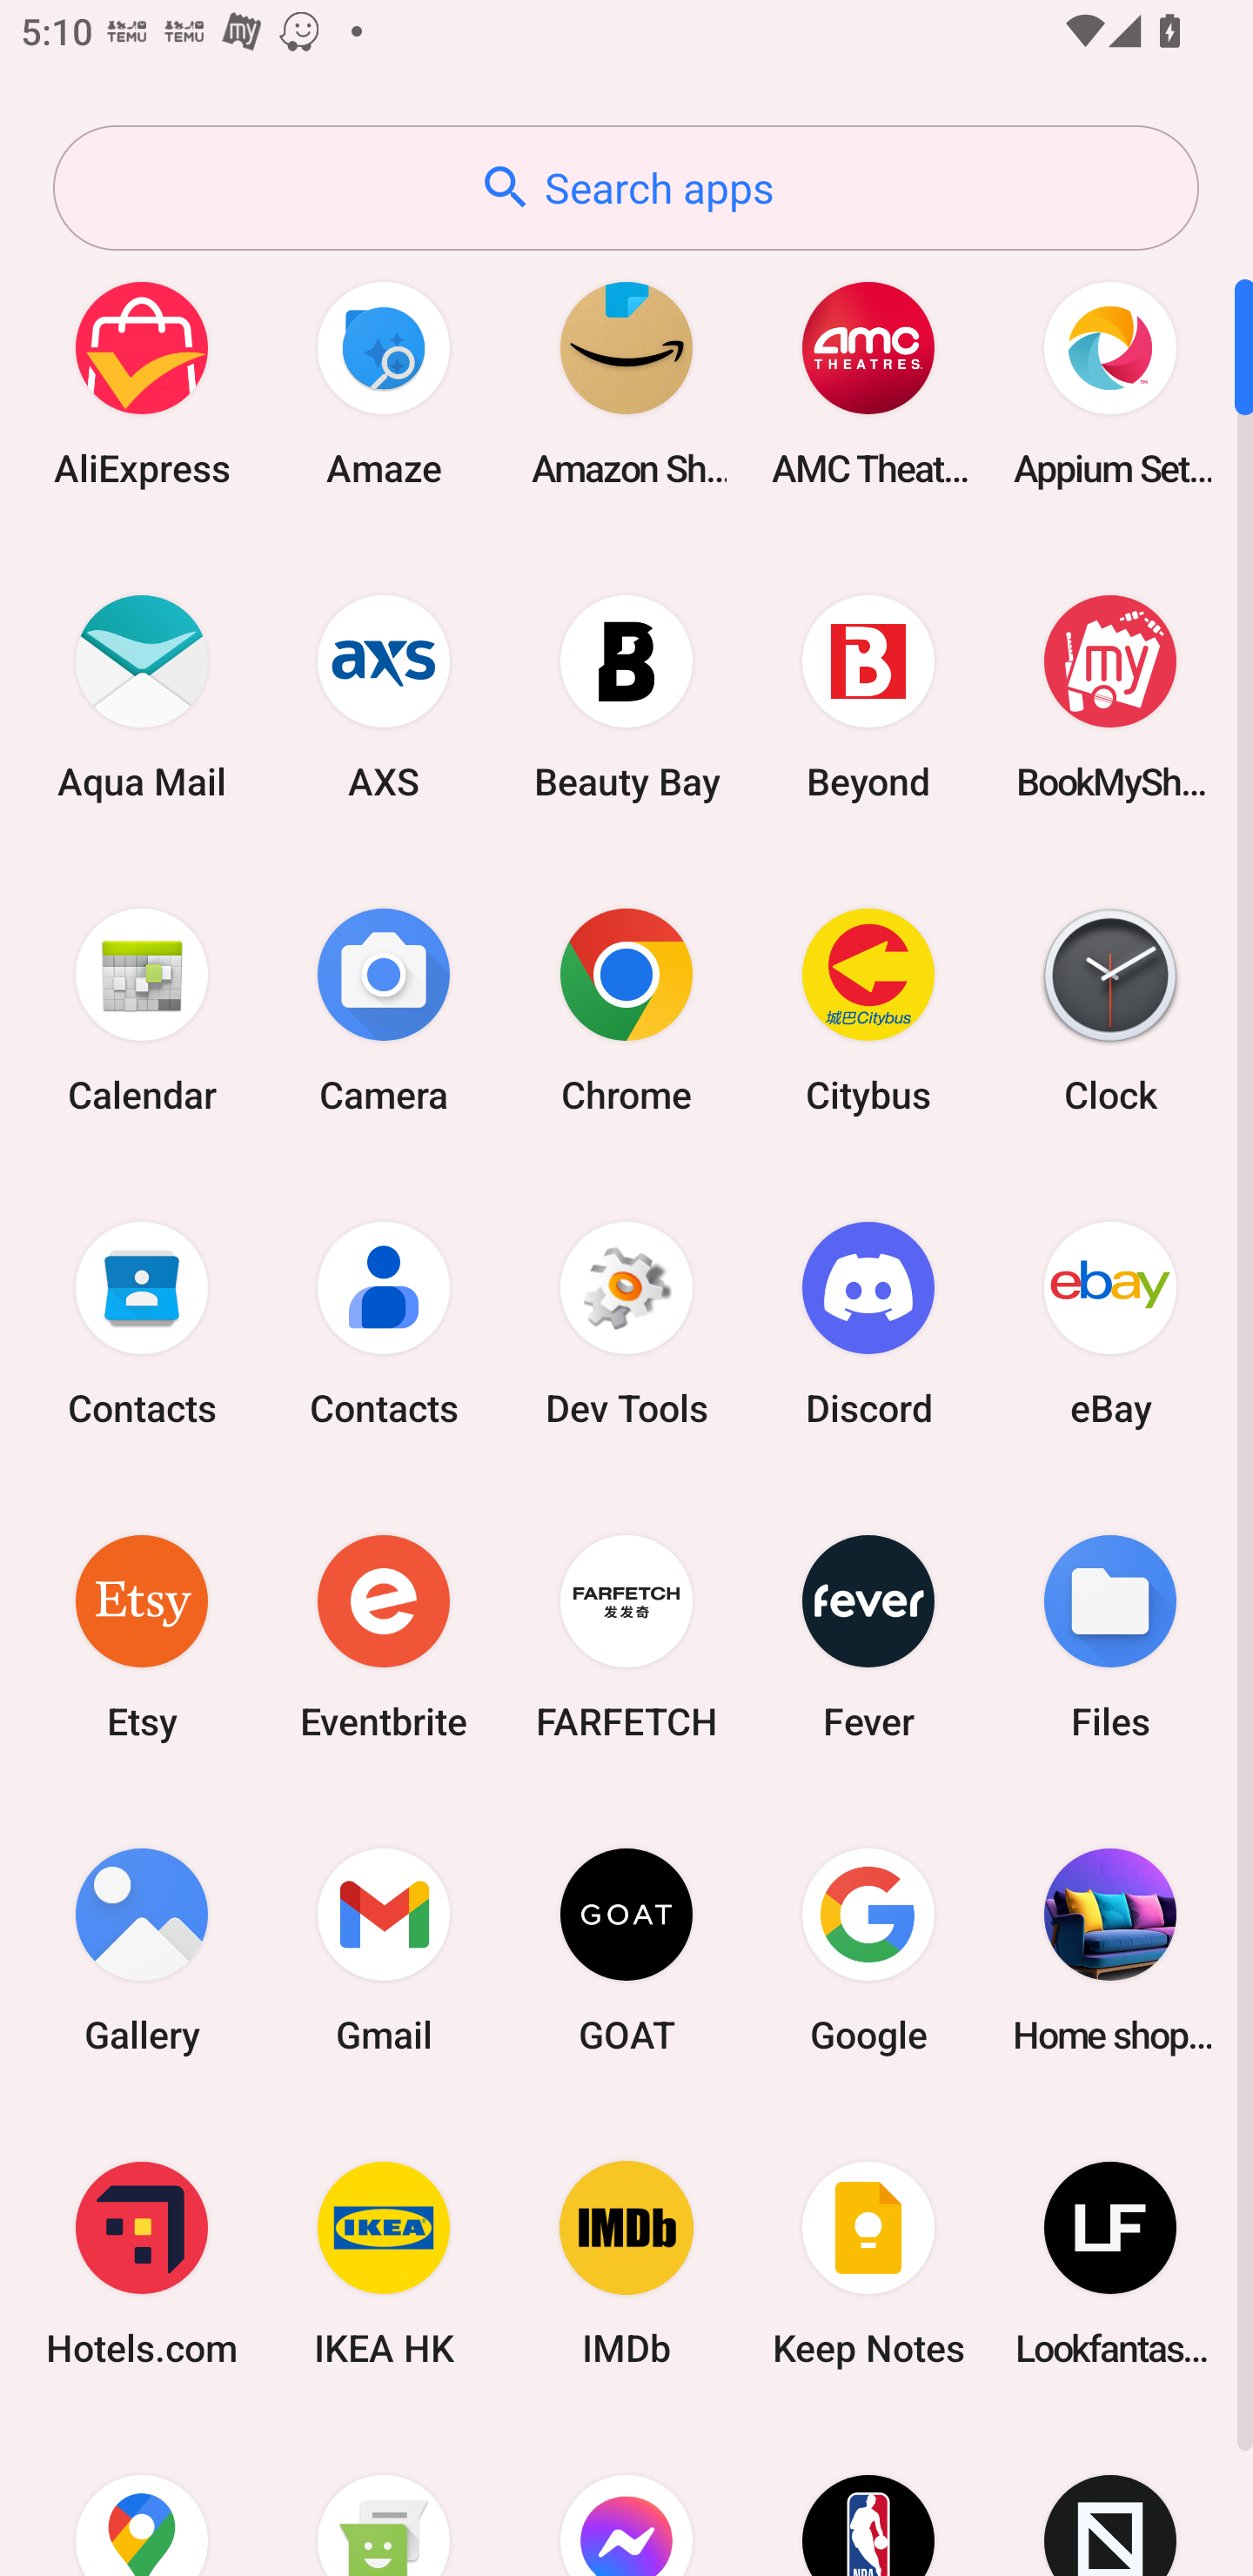  Describe the element at coordinates (384, 1636) in the screenshot. I see `Eventbrite` at that location.